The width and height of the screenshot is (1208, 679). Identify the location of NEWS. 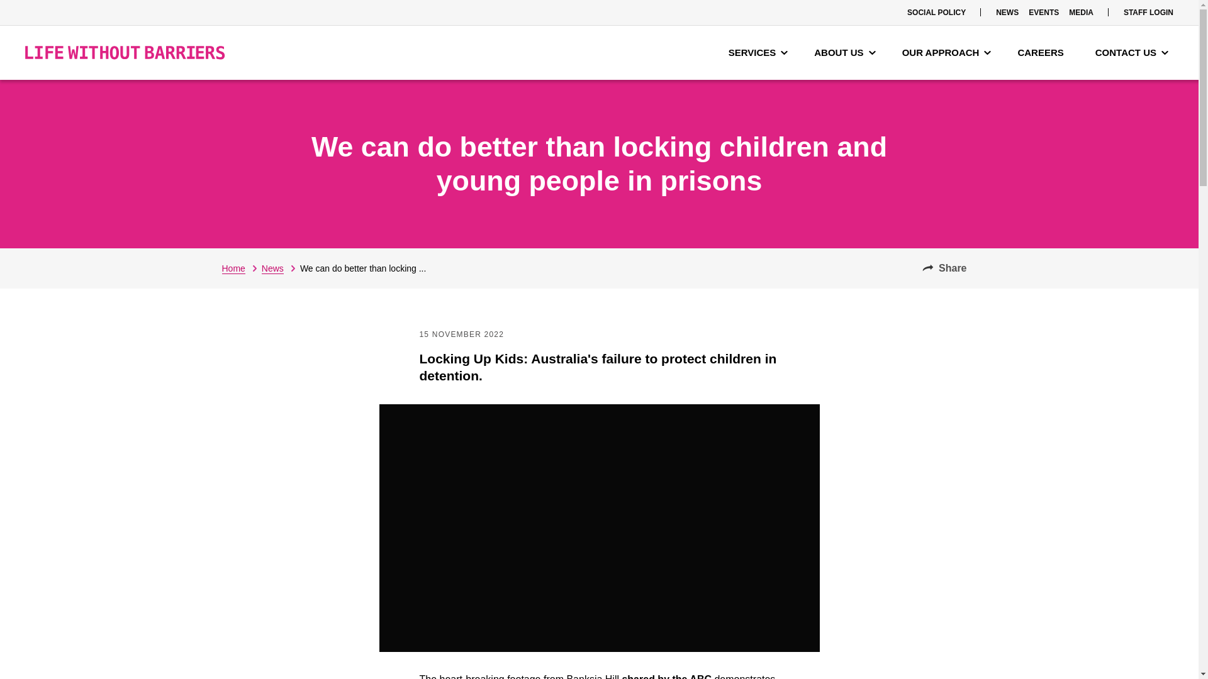
(1007, 13).